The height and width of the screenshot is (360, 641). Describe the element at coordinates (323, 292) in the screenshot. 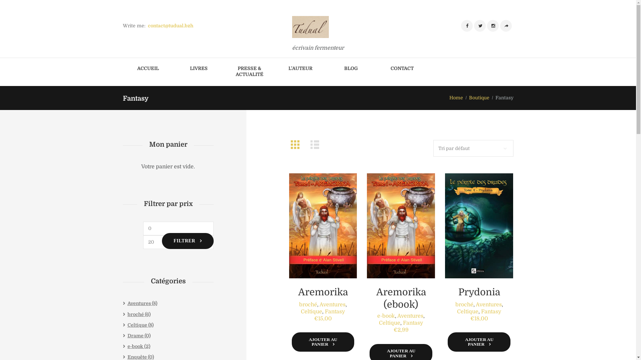

I see `Aremorika` at that location.